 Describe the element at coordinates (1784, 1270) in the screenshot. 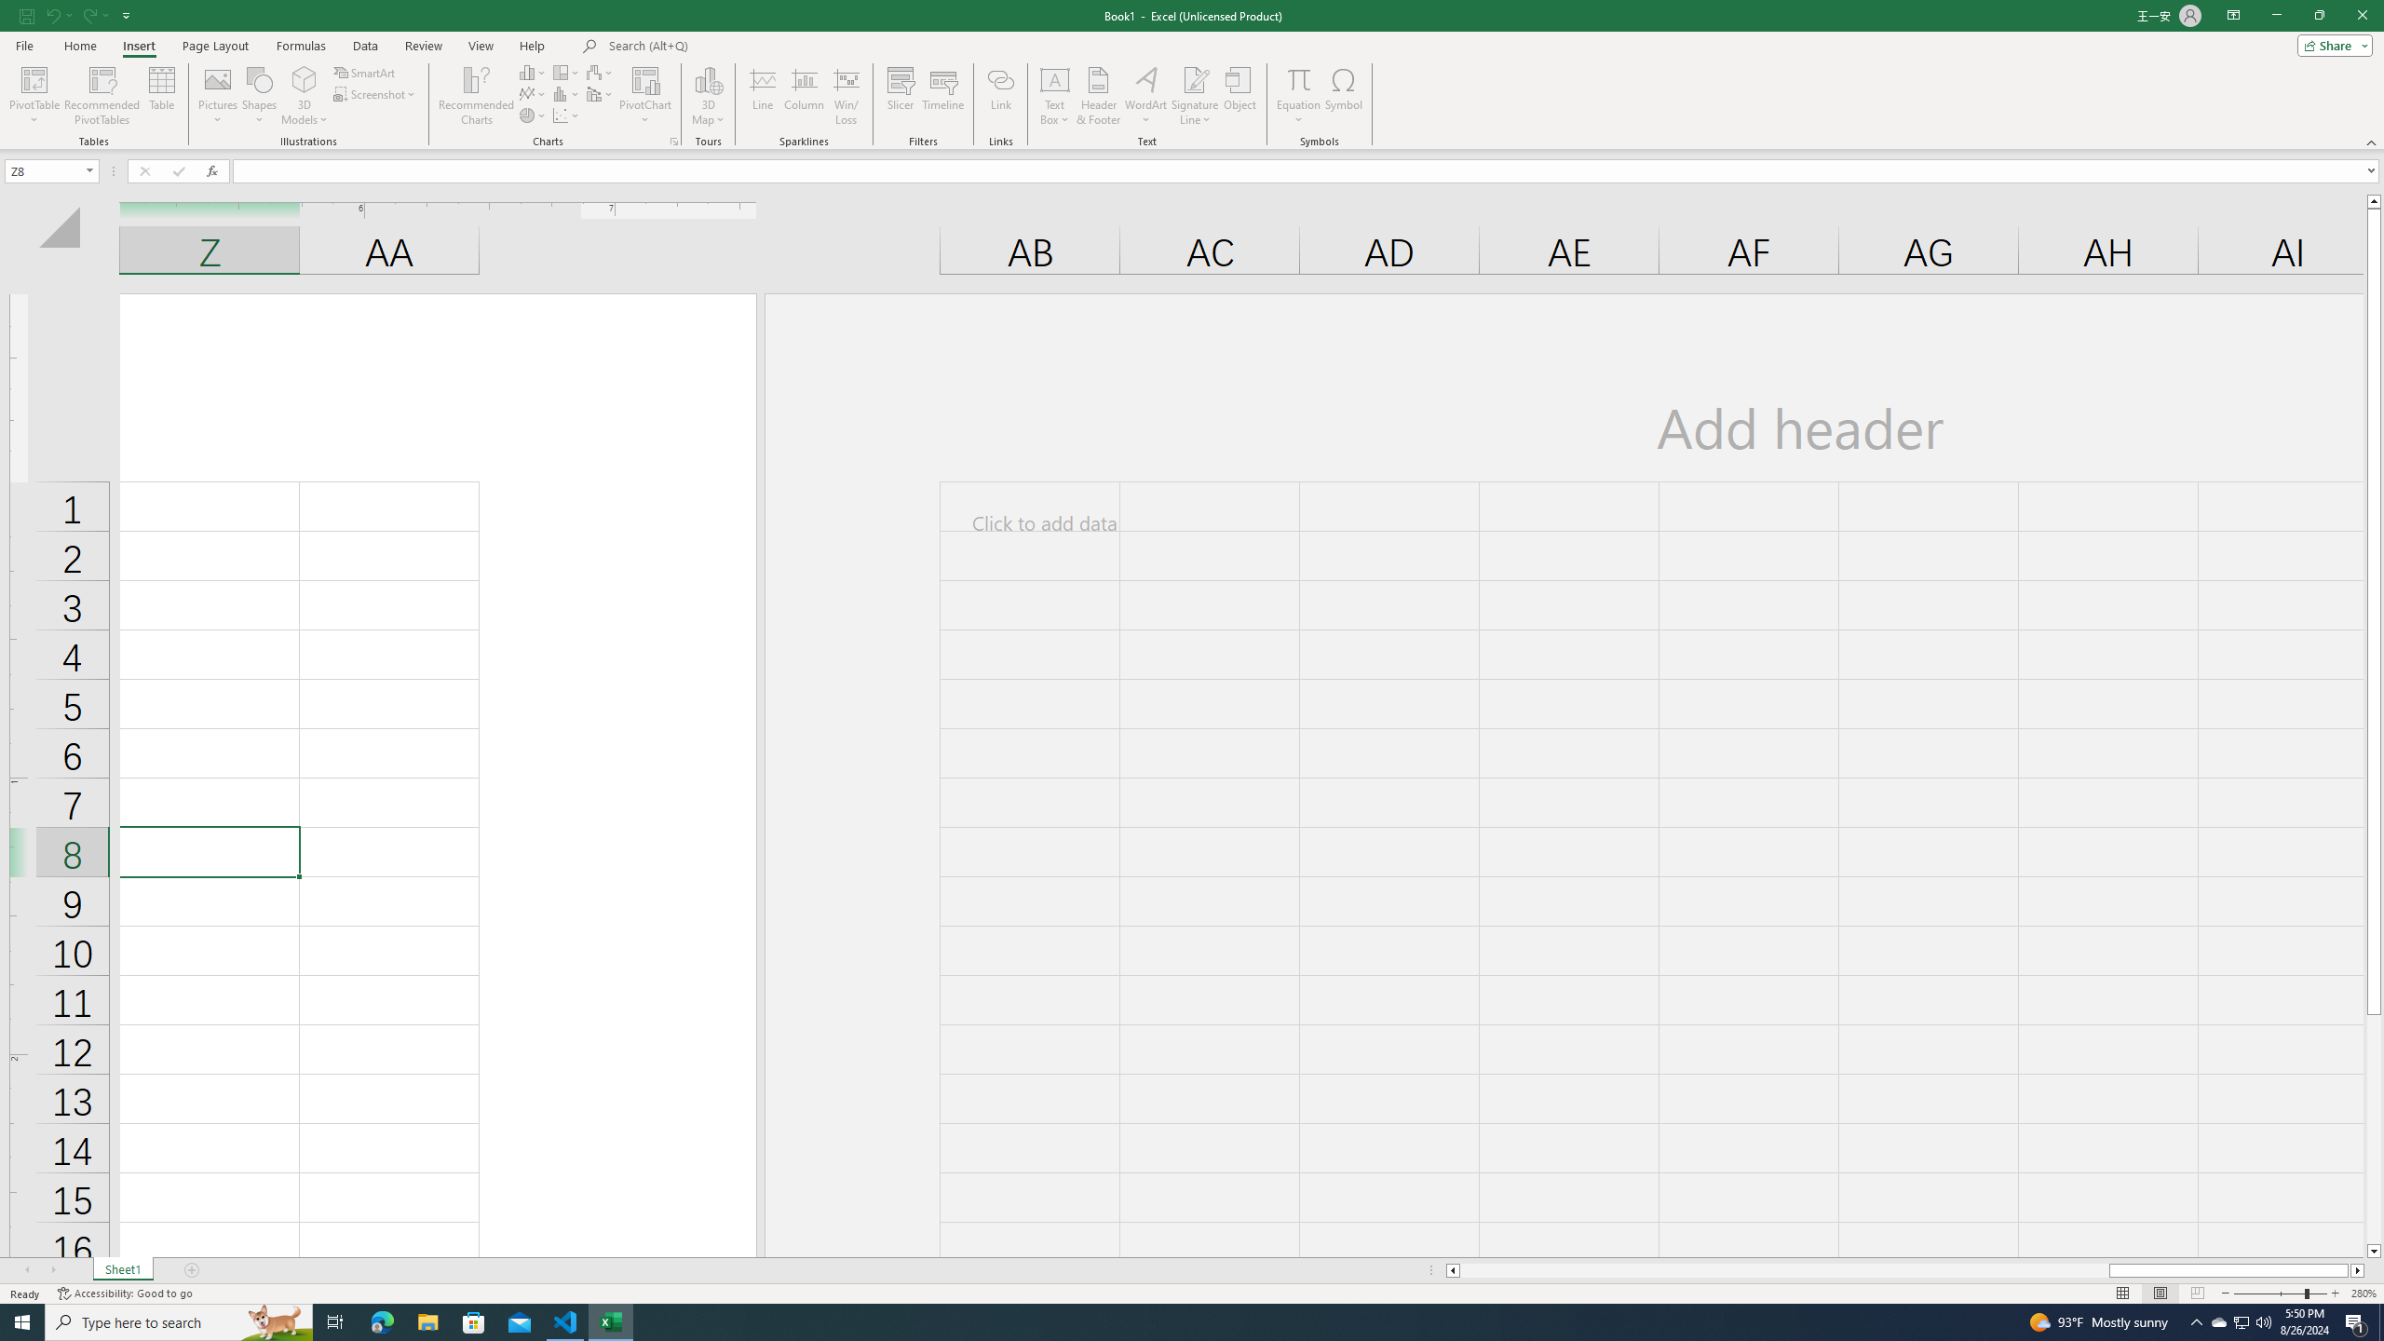

I see `Page left` at that location.